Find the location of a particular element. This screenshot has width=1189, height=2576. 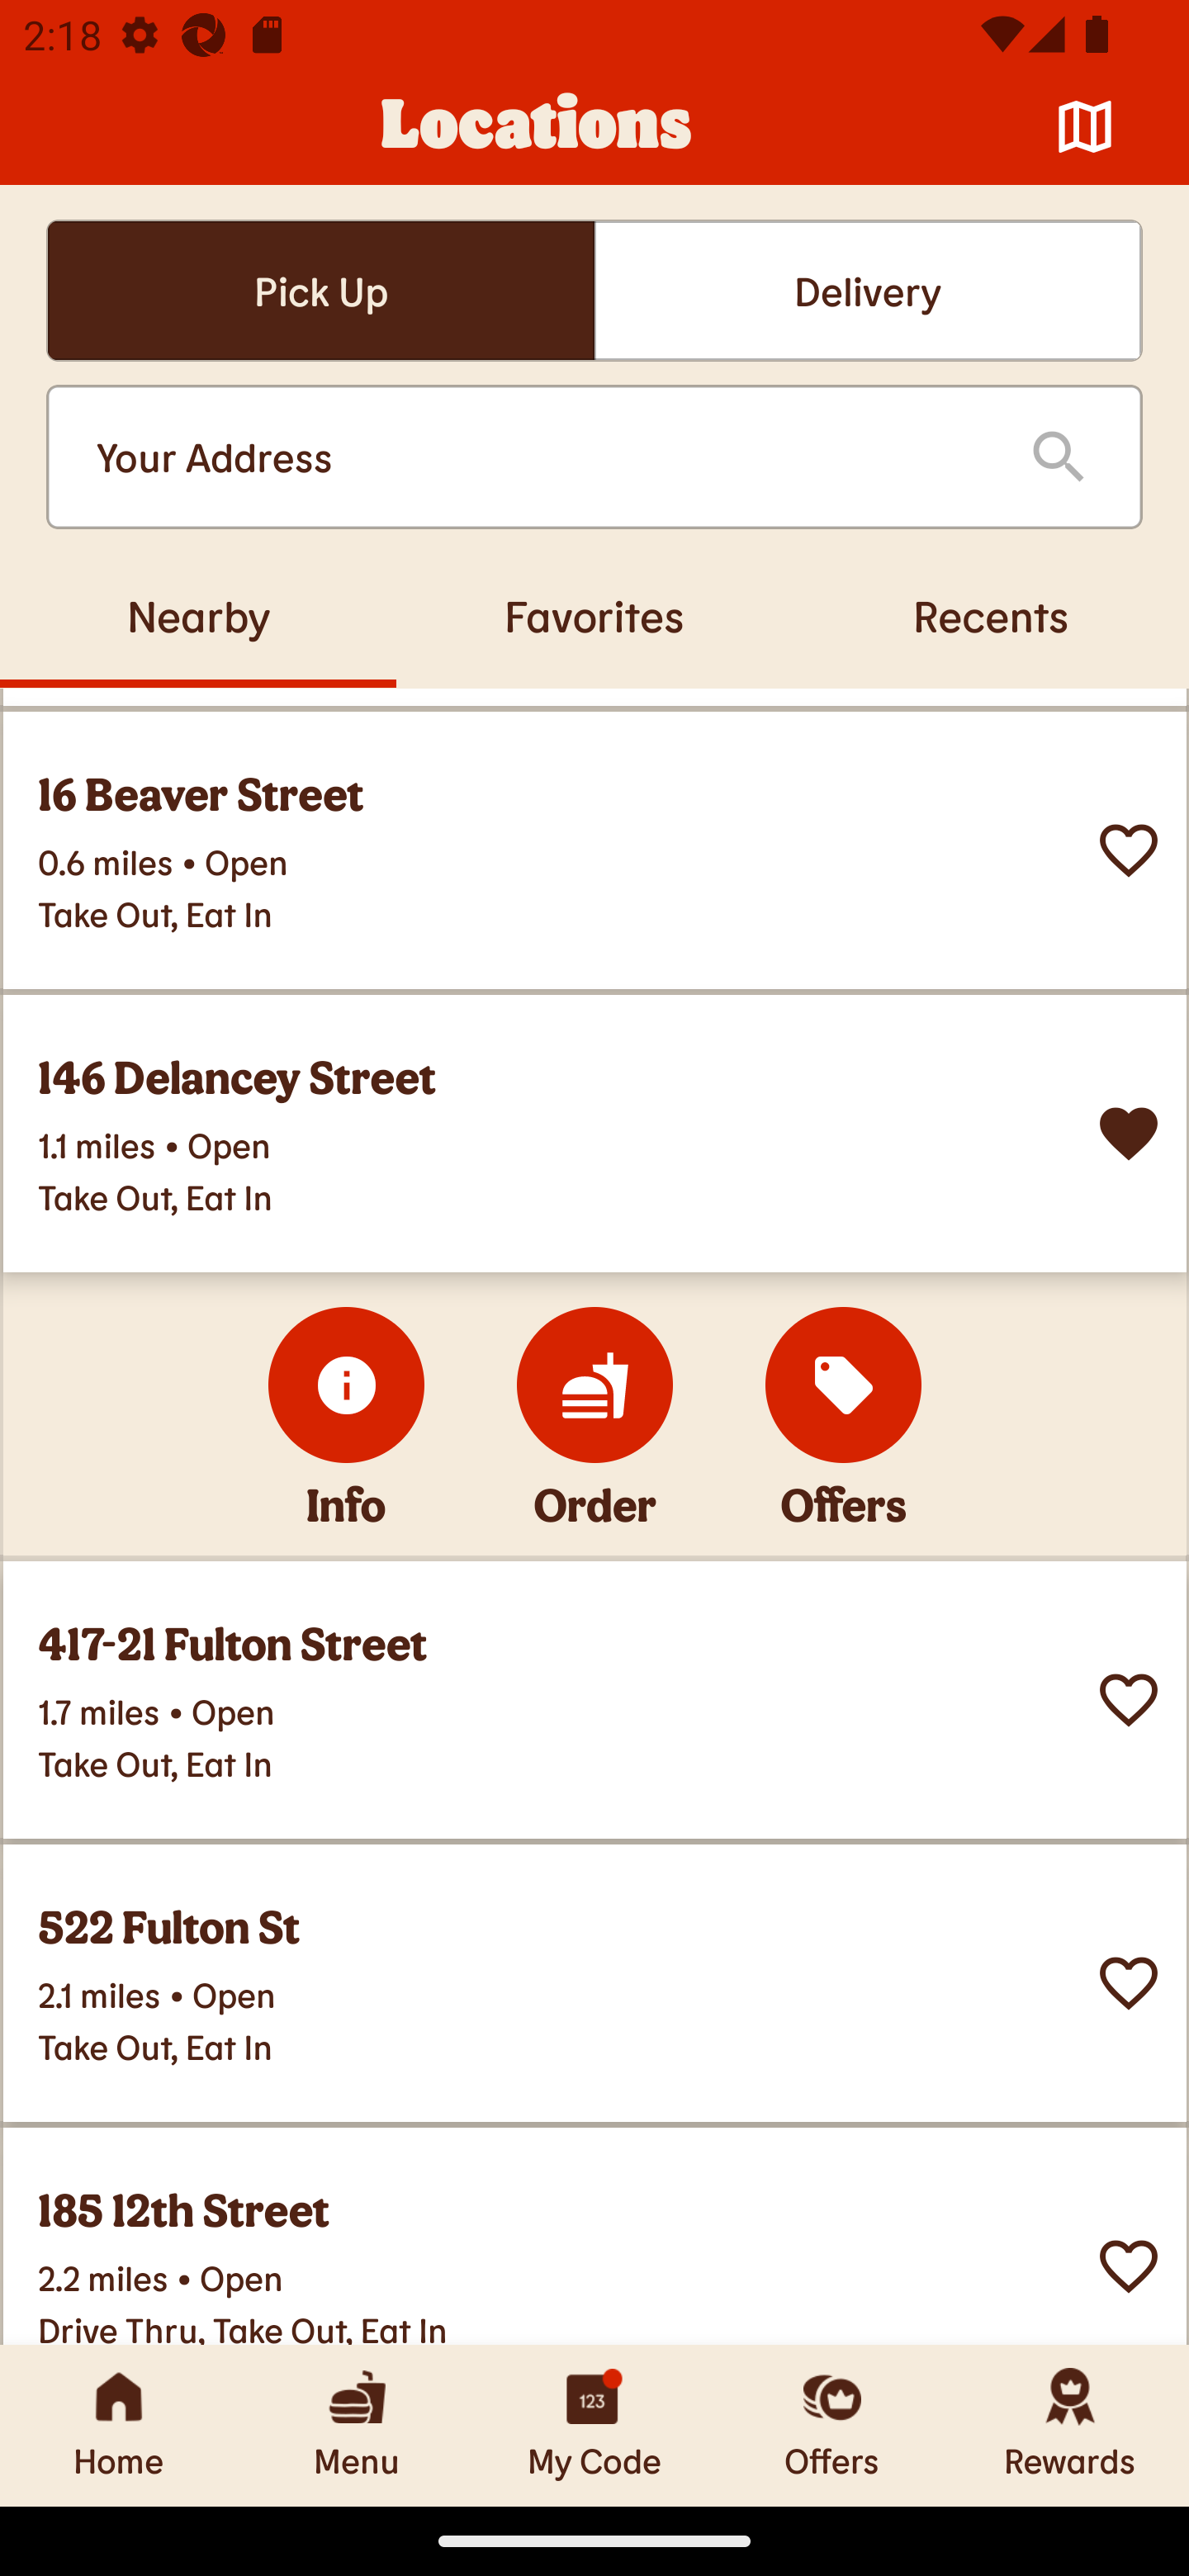

Set this restaurant as a favorite  is located at coordinates (1129, 1982).